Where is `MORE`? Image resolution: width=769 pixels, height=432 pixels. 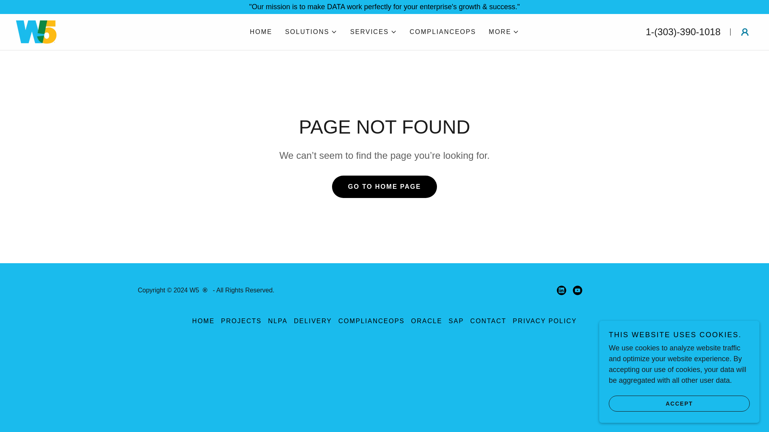 MORE is located at coordinates (504, 32).